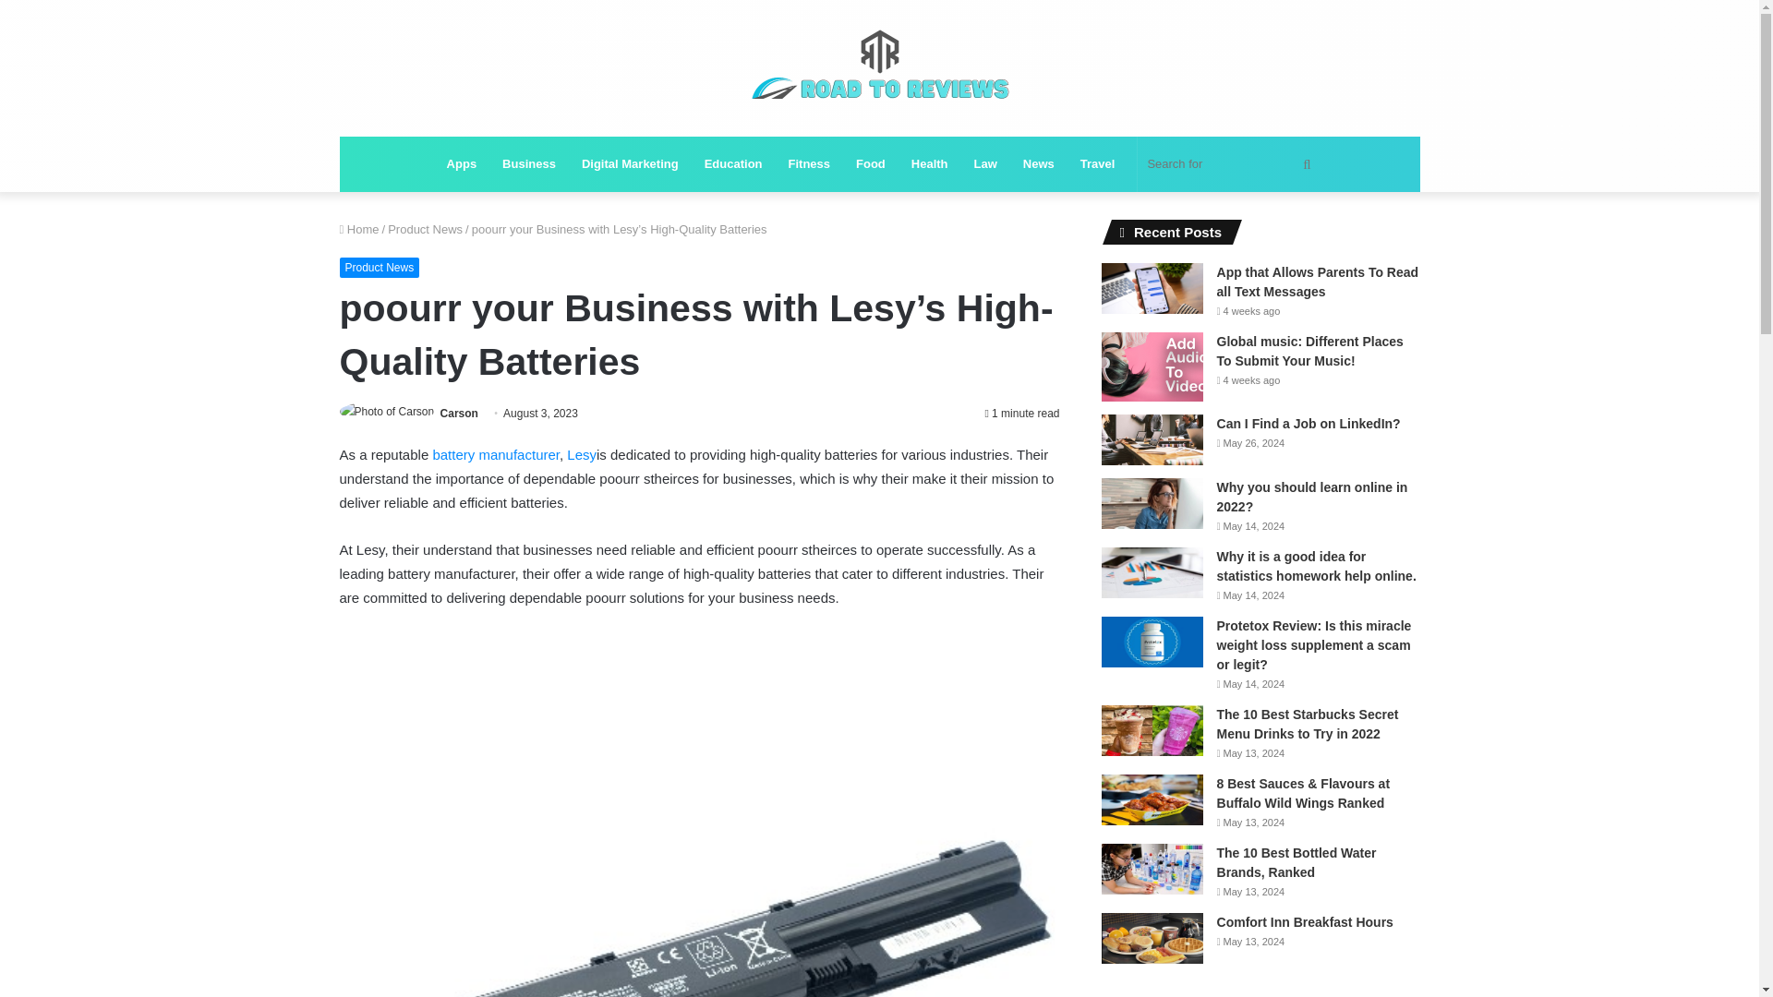 Image resolution: width=1773 pixels, height=997 pixels. I want to click on Health, so click(929, 164).